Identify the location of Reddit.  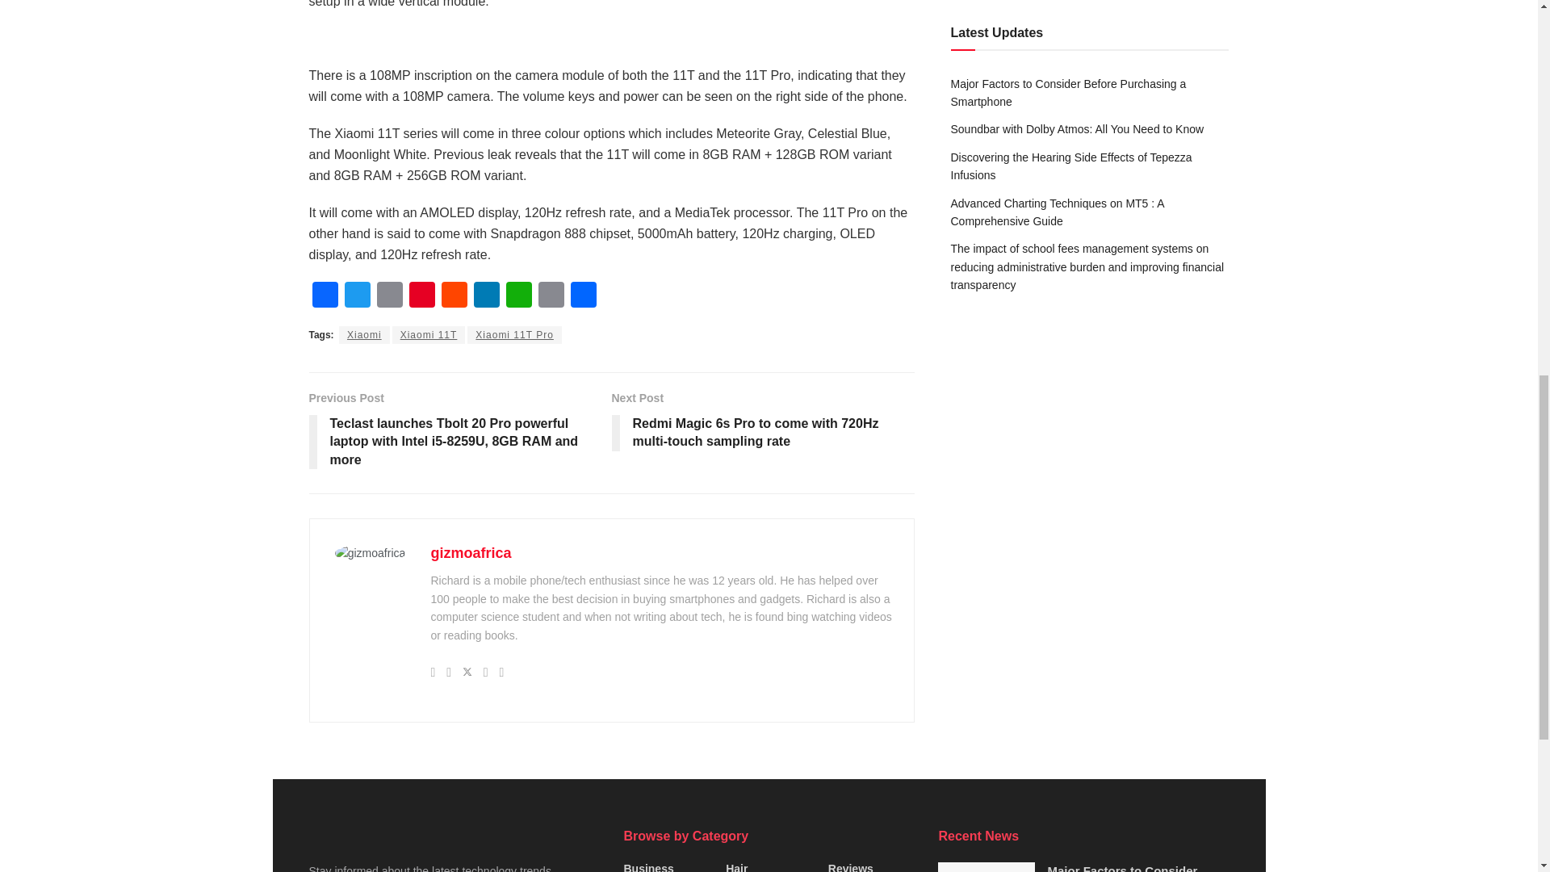
(453, 296).